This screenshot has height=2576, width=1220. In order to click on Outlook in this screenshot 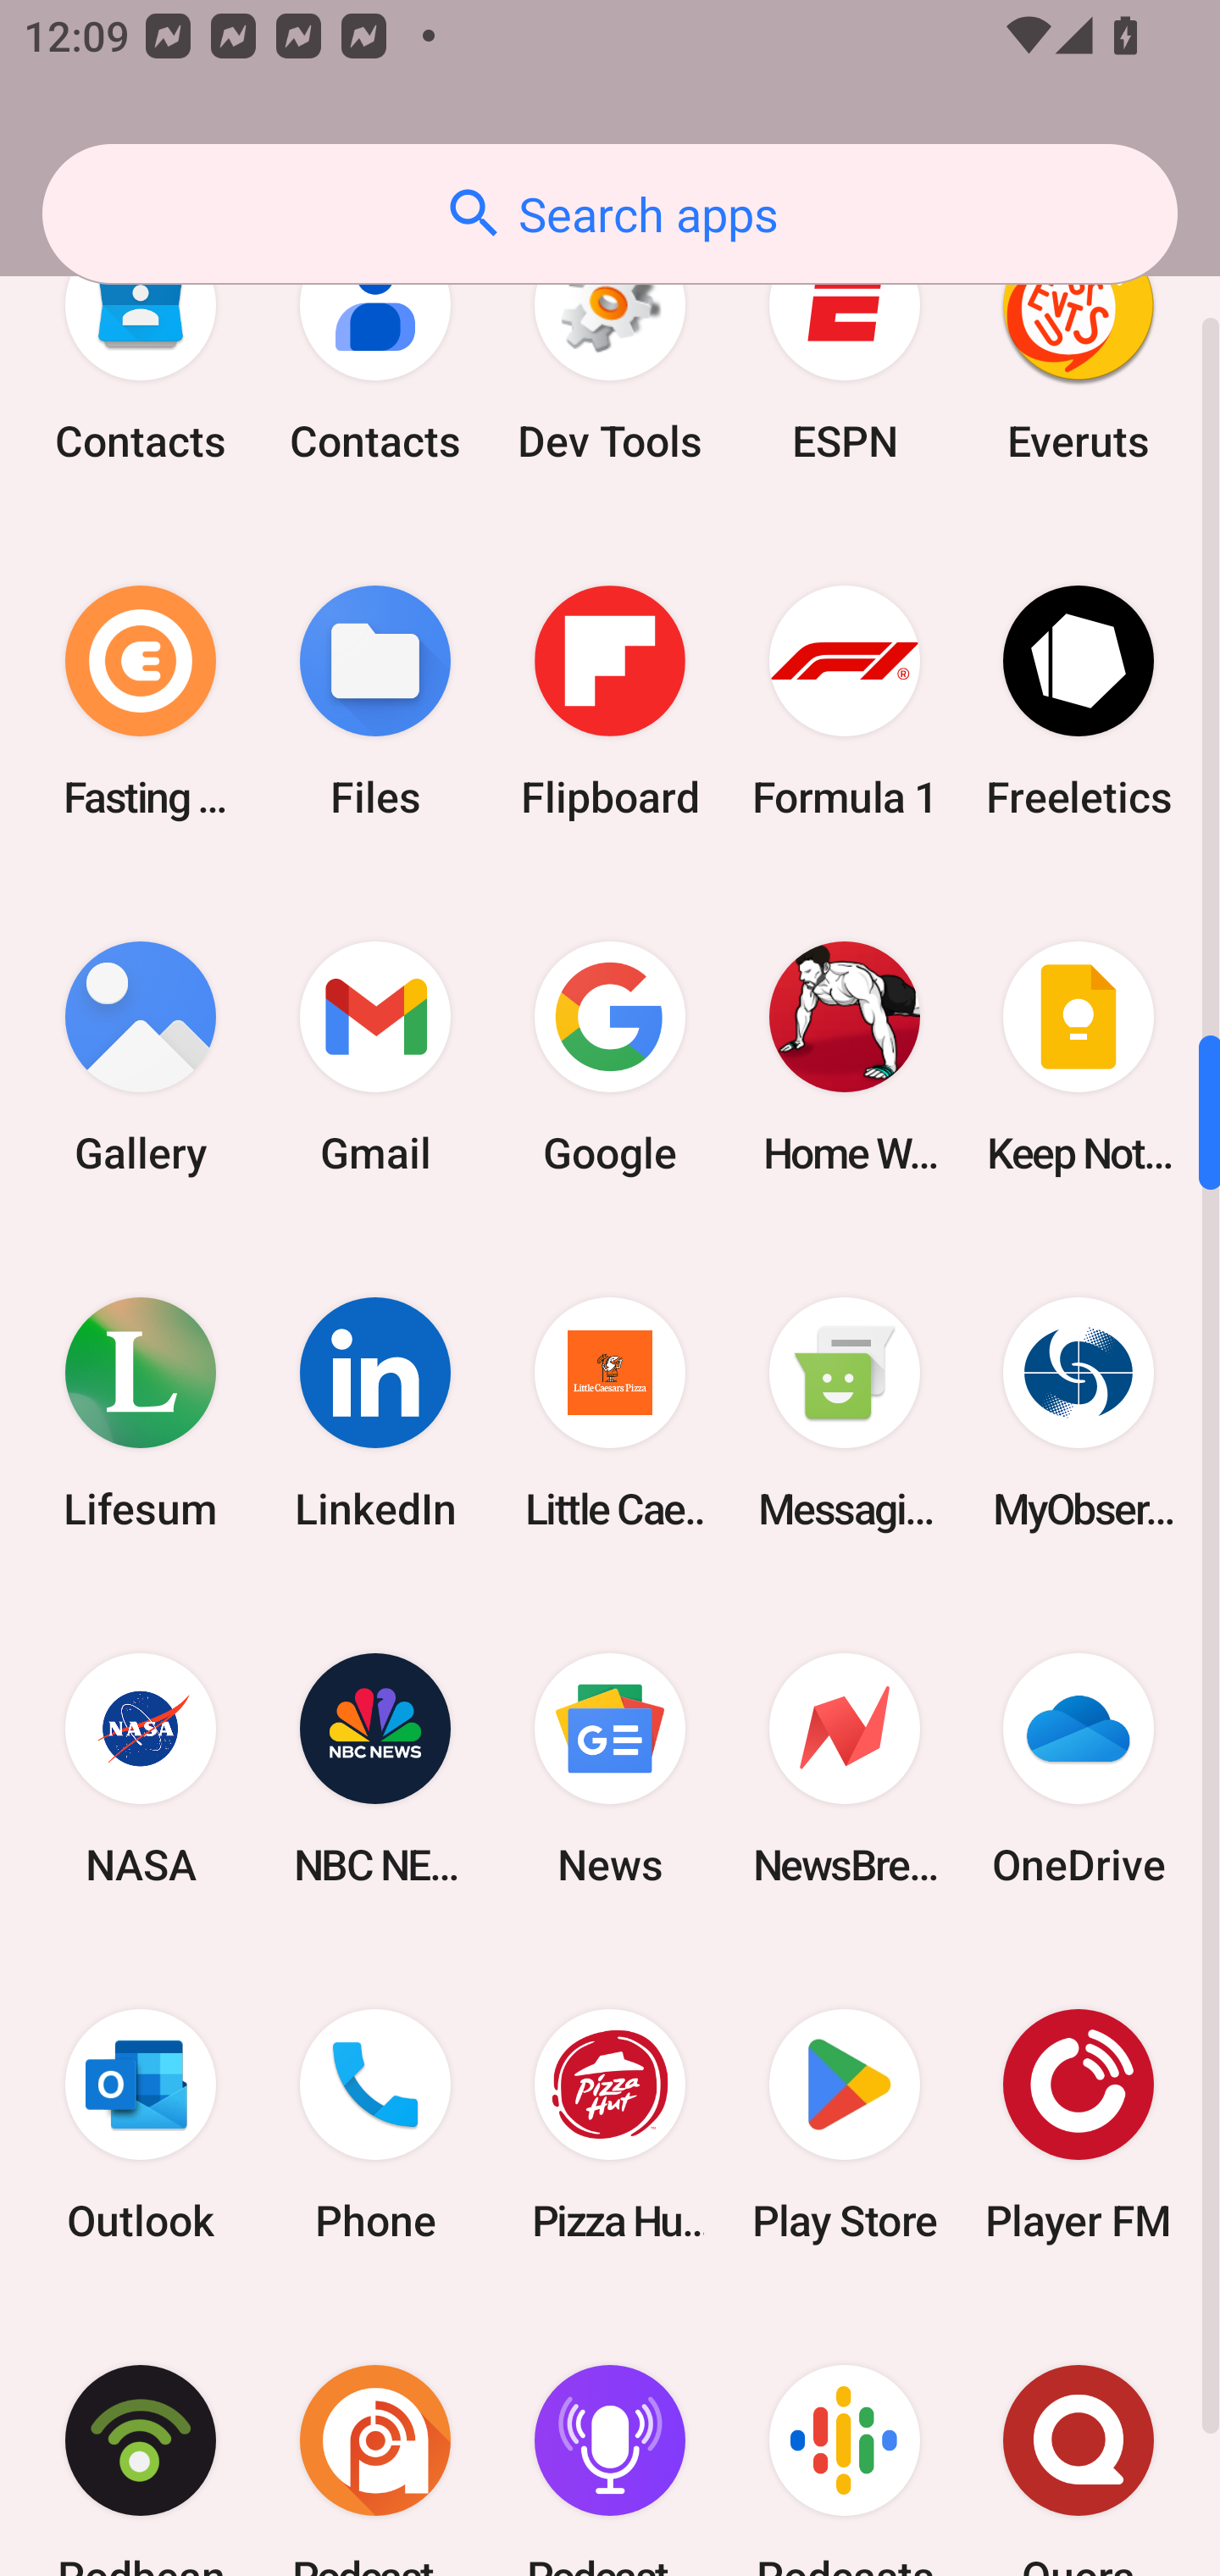, I will do `click(141, 2125)`.